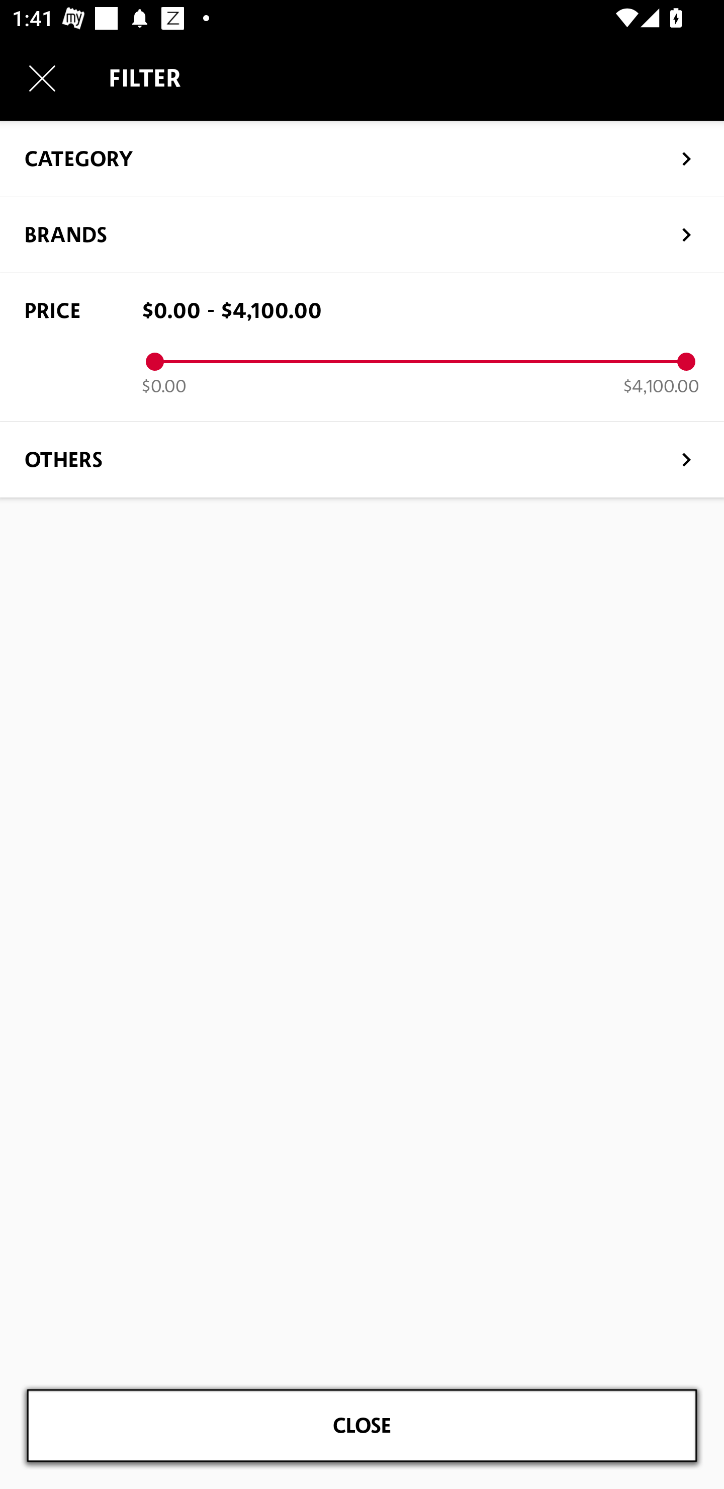 This screenshot has width=724, height=1489. I want to click on BRANDS, so click(362, 234).